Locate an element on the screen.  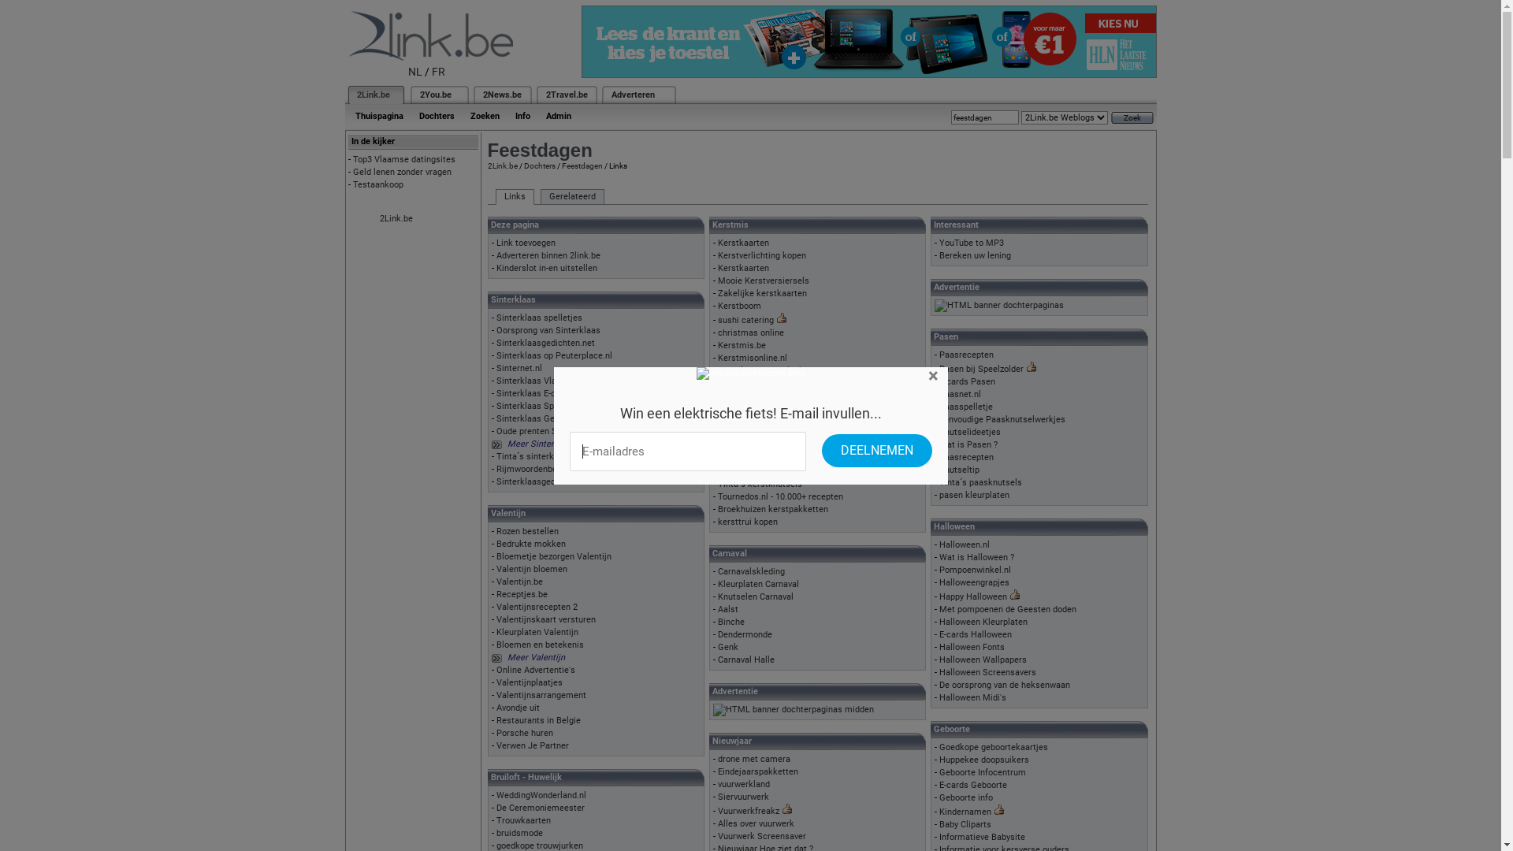
Siervuurwerk is located at coordinates (744, 797).